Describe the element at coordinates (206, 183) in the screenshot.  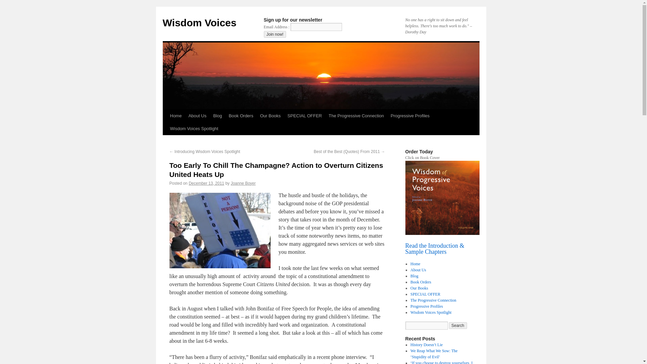
I see `December 13, 2011` at that location.